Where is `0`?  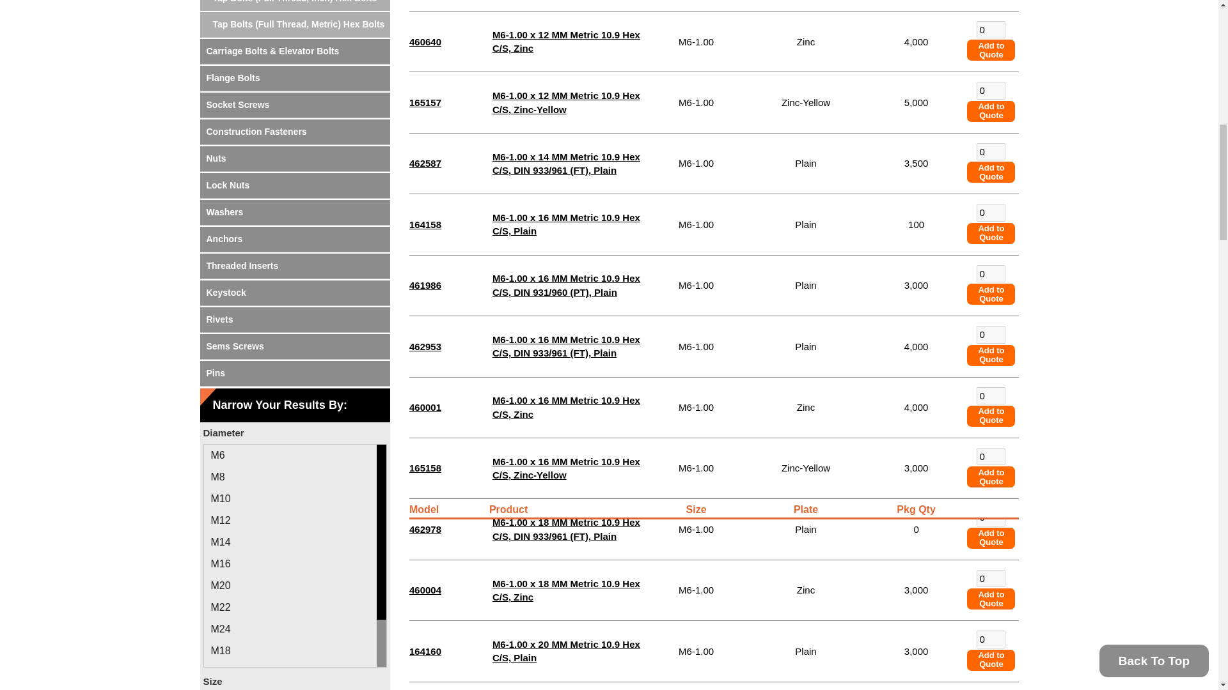 0 is located at coordinates (991, 456).